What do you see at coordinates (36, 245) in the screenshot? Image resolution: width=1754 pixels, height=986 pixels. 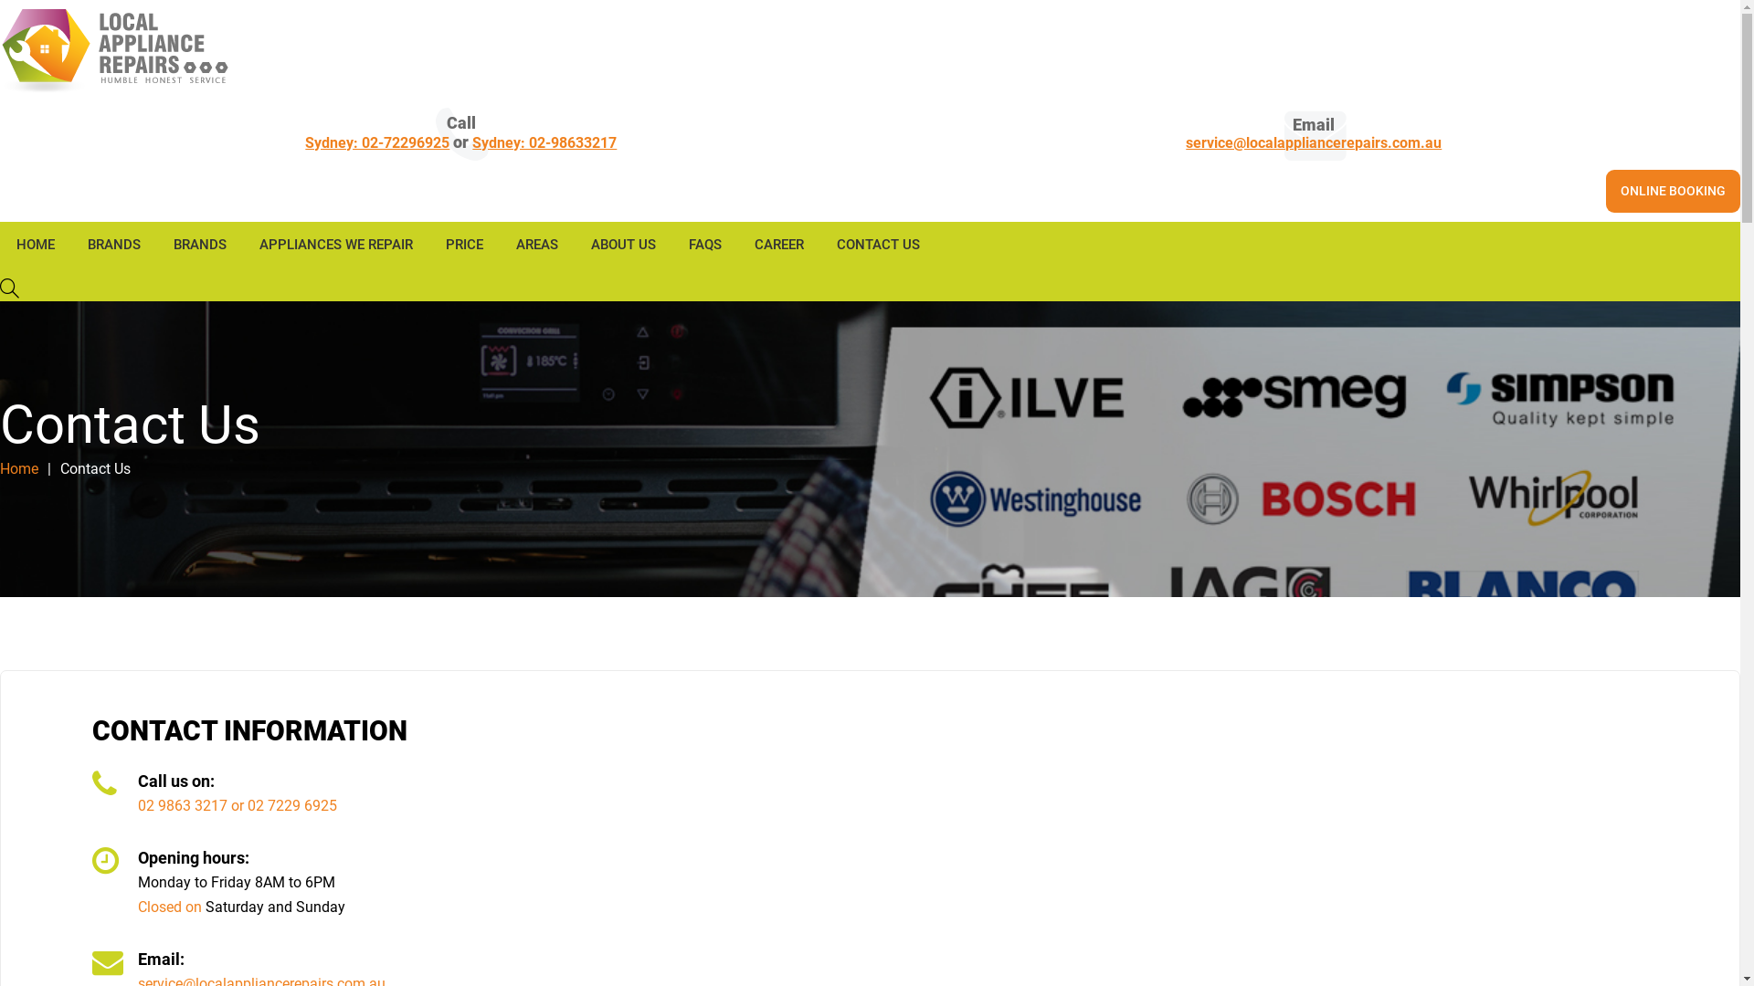 I see `HOME` at bounding box center [36, 245].